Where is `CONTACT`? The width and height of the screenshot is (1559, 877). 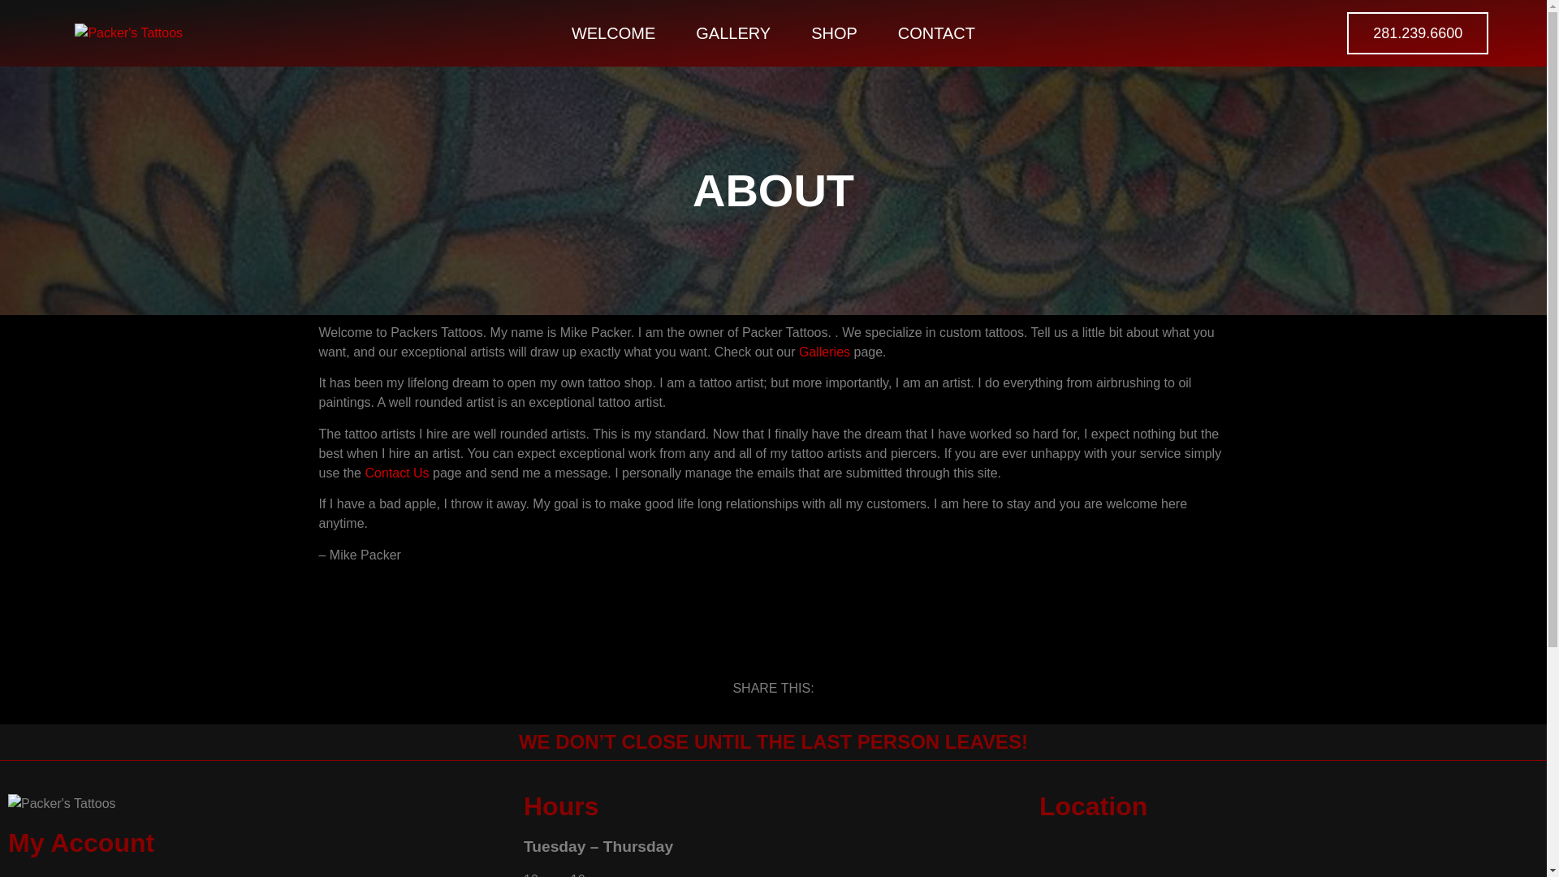 CONTACT is located at coordinates (936, 32).